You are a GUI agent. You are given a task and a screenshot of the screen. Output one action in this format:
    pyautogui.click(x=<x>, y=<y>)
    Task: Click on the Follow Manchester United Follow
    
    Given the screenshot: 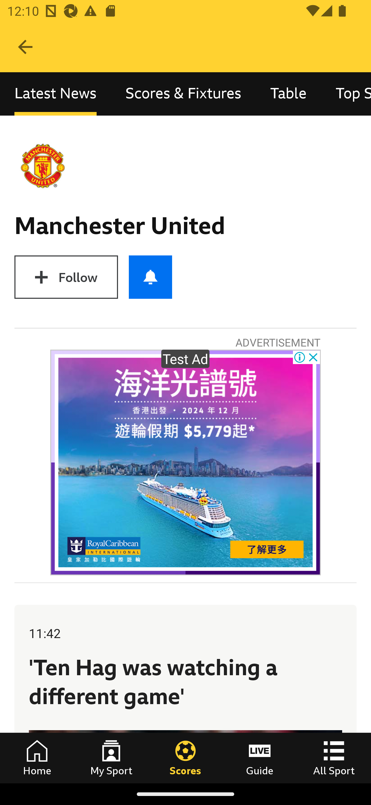 What is the action you would take?
    pyautogui.click(x=66, y=277)
    